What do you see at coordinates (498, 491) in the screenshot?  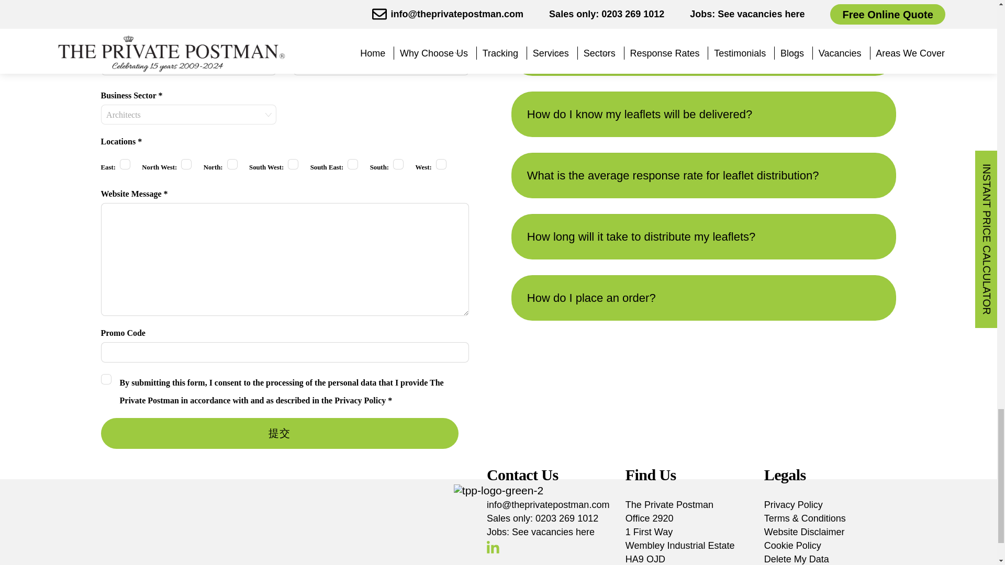 I see `tpp-logo-green-2` at bounding box center [498, 491].